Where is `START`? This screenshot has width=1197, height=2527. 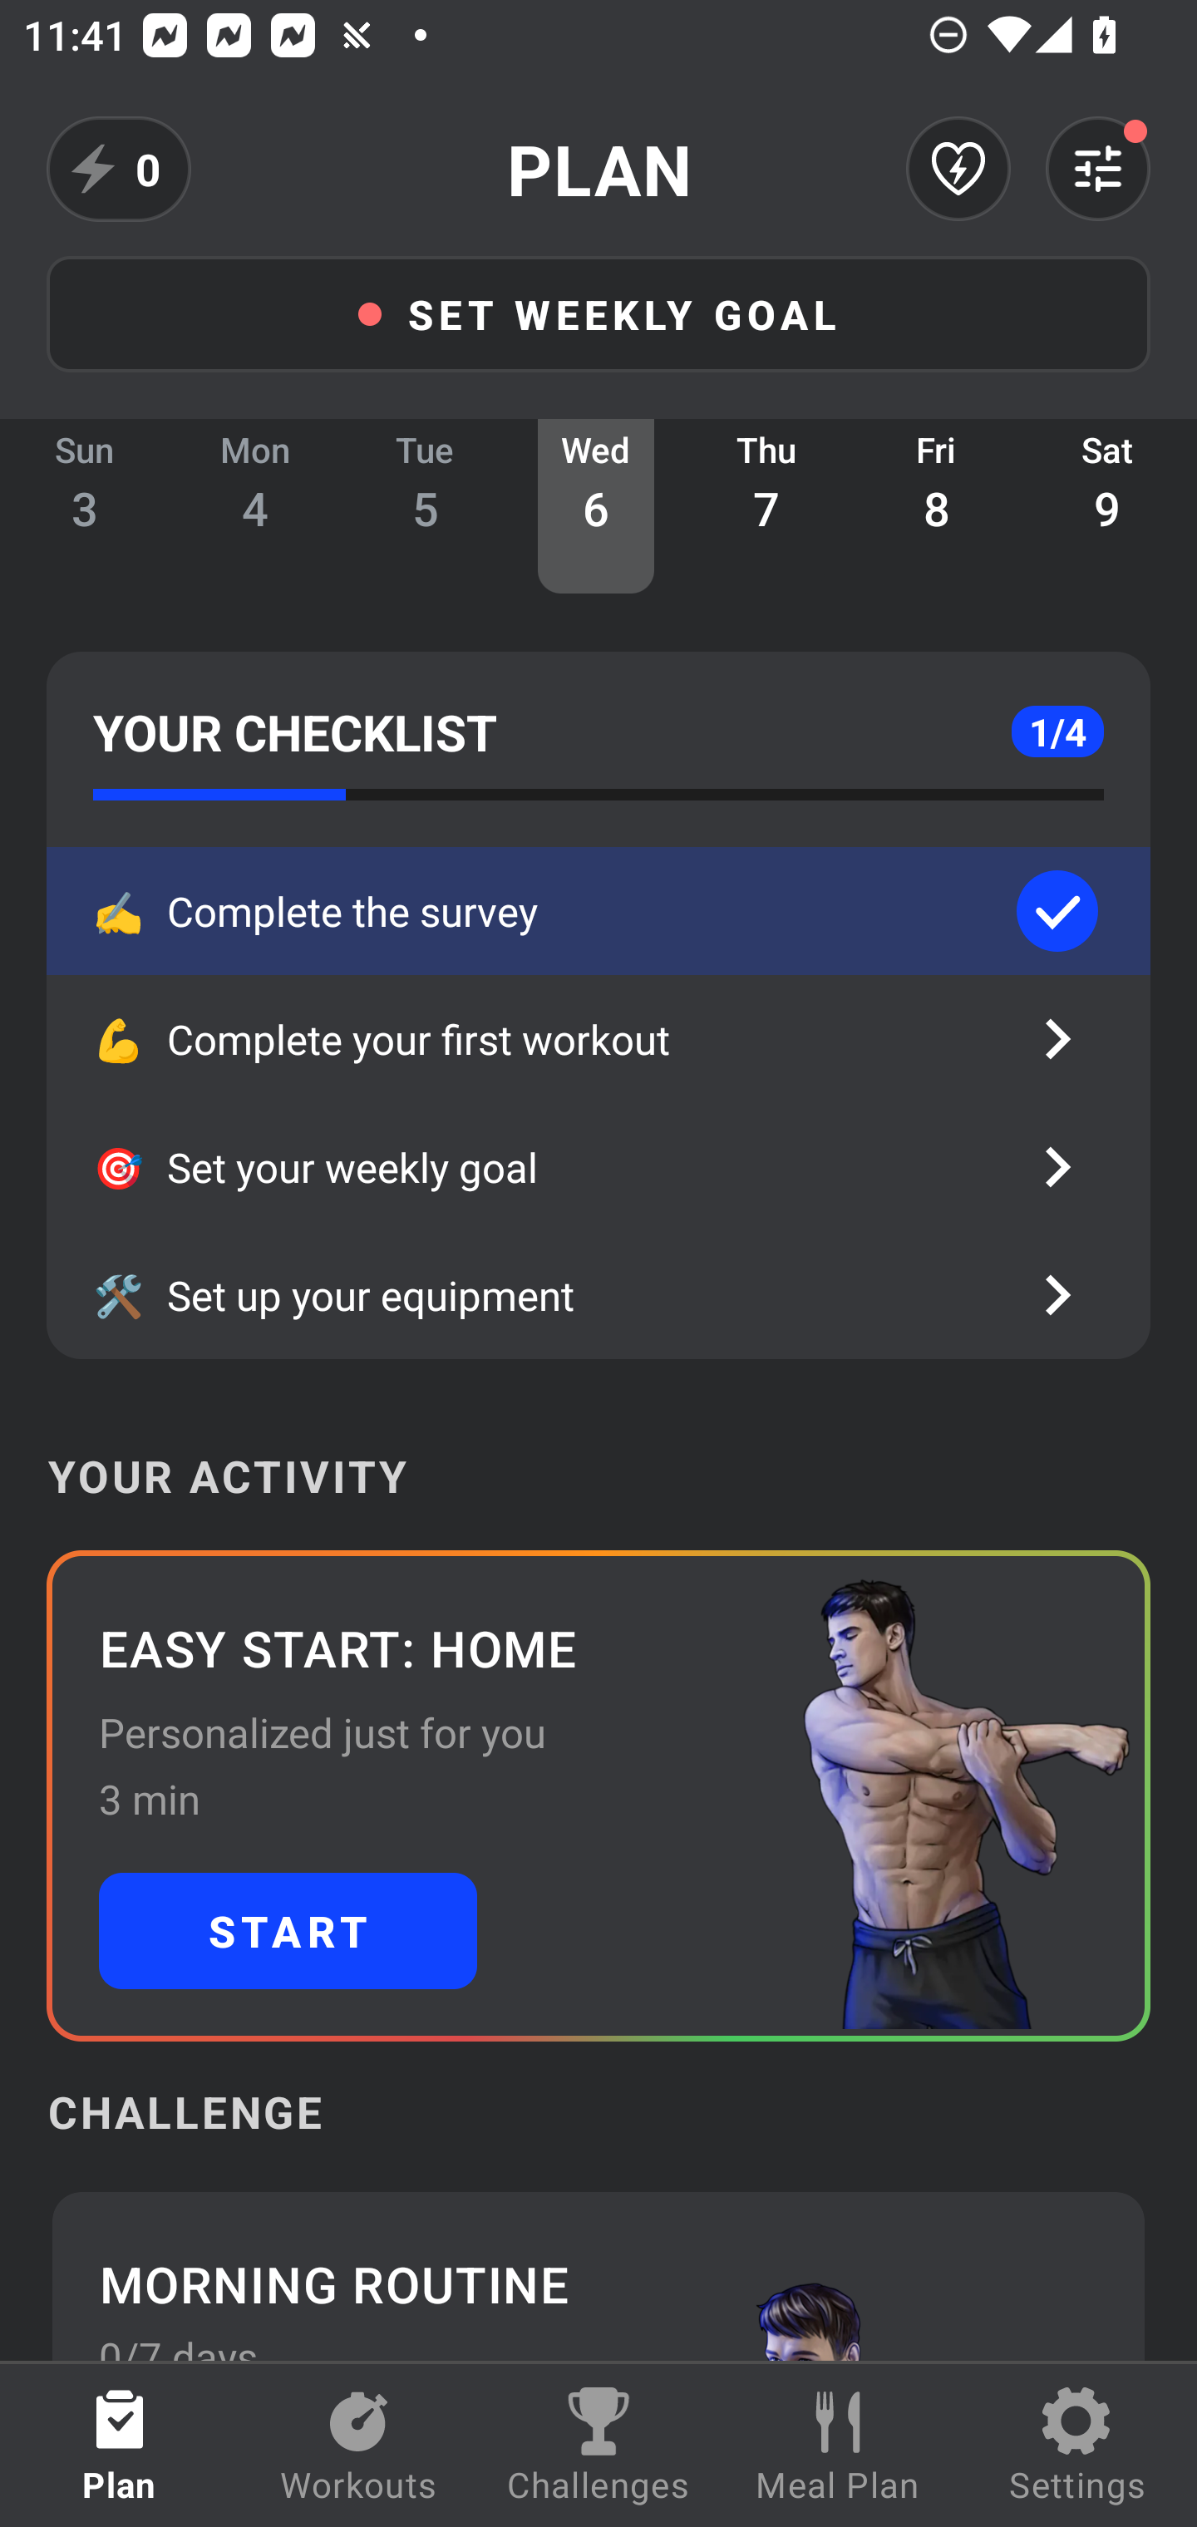 START is located at coordinates (288, 1930).